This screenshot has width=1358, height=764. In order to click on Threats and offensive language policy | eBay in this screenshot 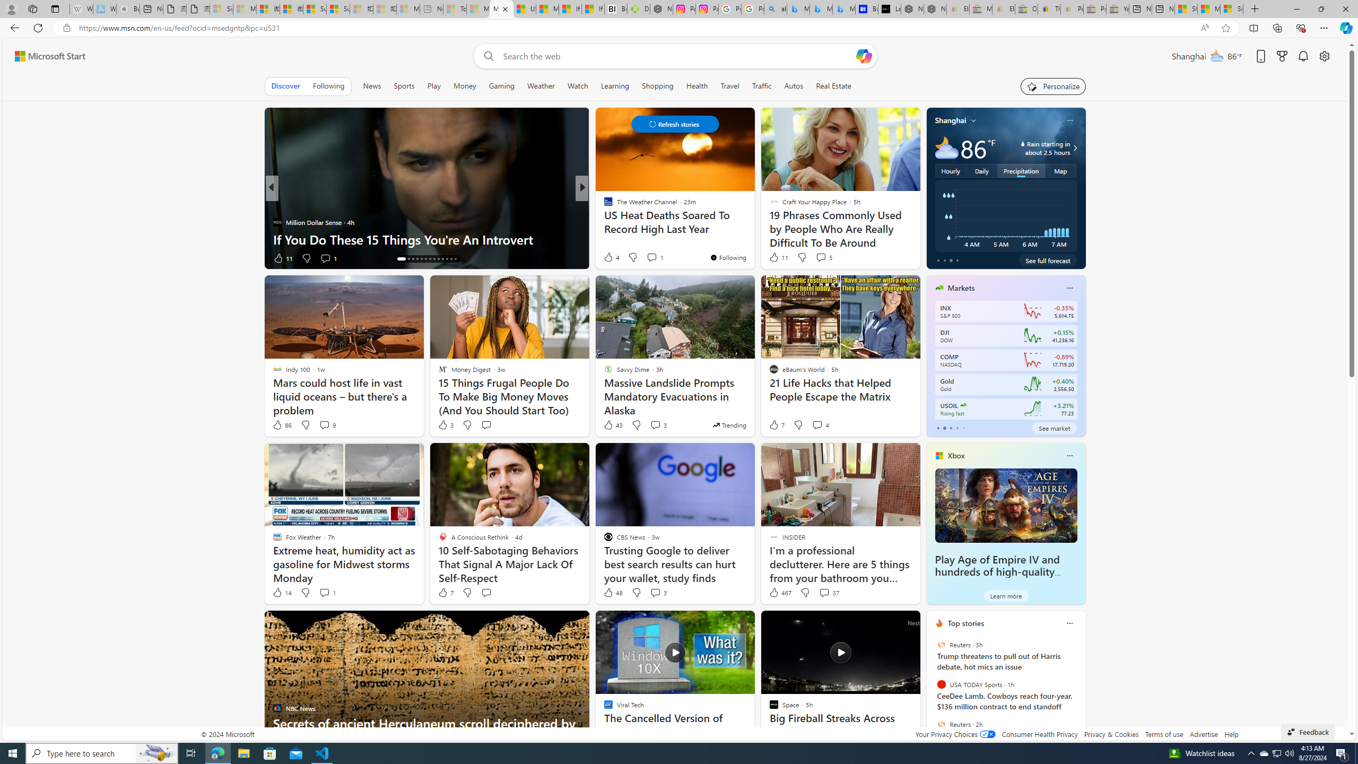, I will do `click(1049, 9)`.